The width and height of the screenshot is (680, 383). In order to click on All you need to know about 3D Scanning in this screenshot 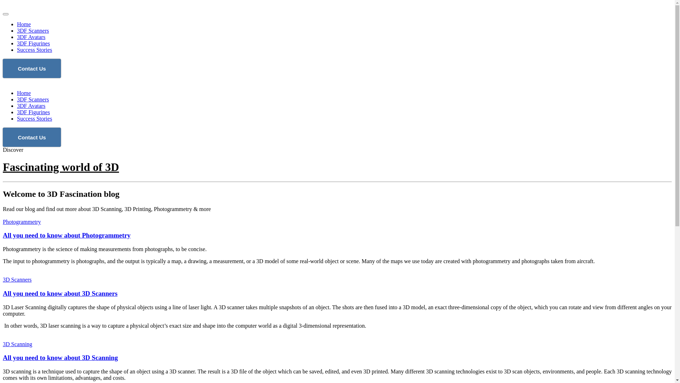, I will do `click(60, 357)`.